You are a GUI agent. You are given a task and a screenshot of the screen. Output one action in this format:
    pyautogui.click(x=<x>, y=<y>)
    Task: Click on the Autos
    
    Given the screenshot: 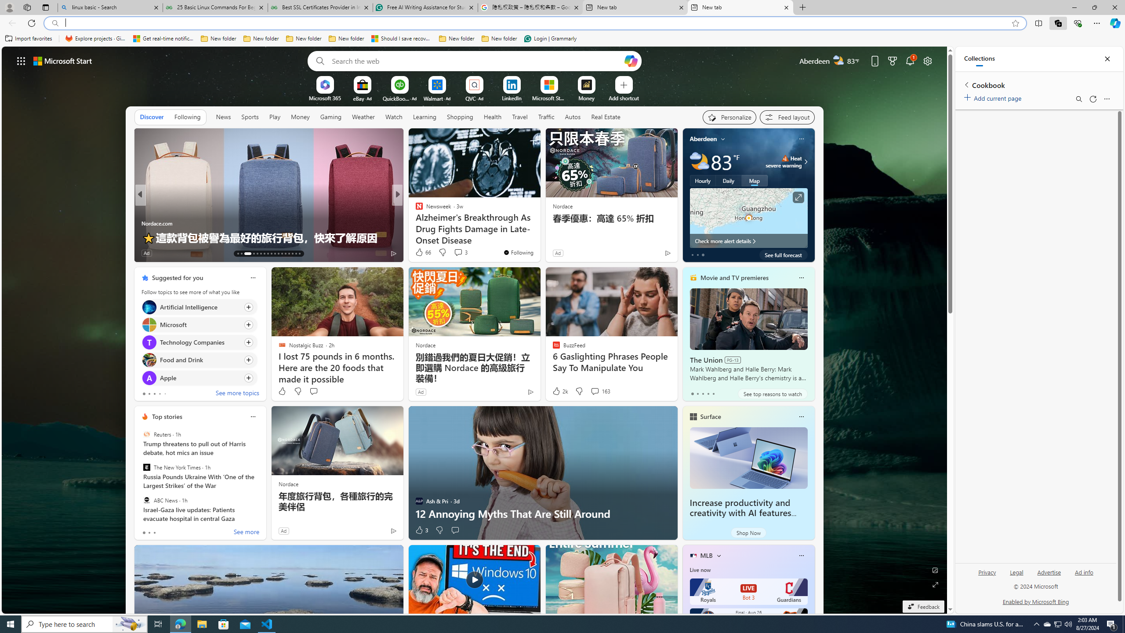 What is the action you would take?
    pyautogui.click(x=572, y=117)
    